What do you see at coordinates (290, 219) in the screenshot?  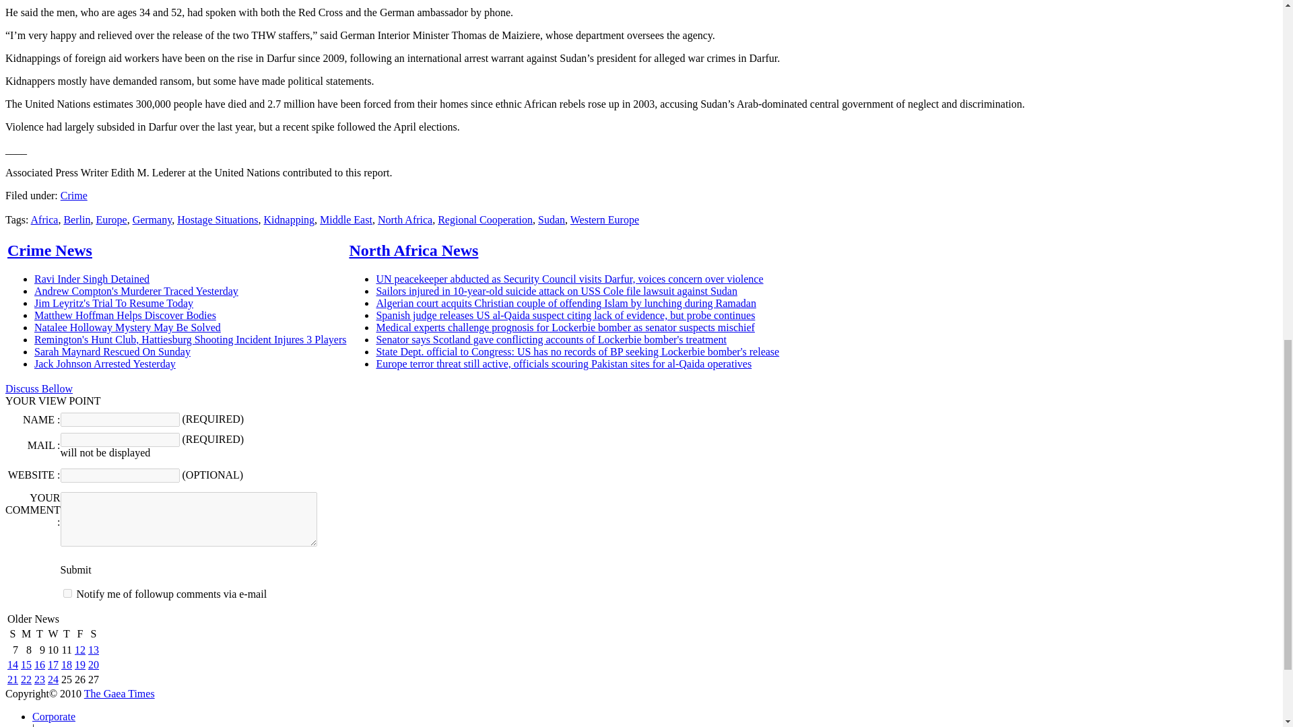 I see `Kidnapping` at bounding box center [290, 219].